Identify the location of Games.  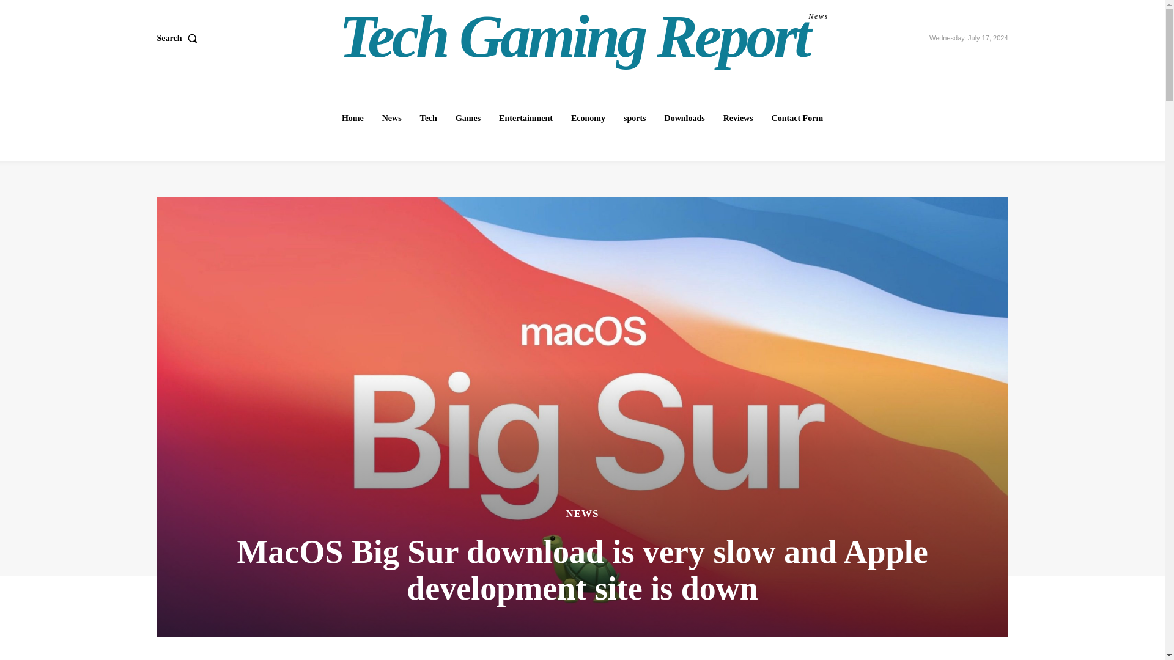
(468, 118).